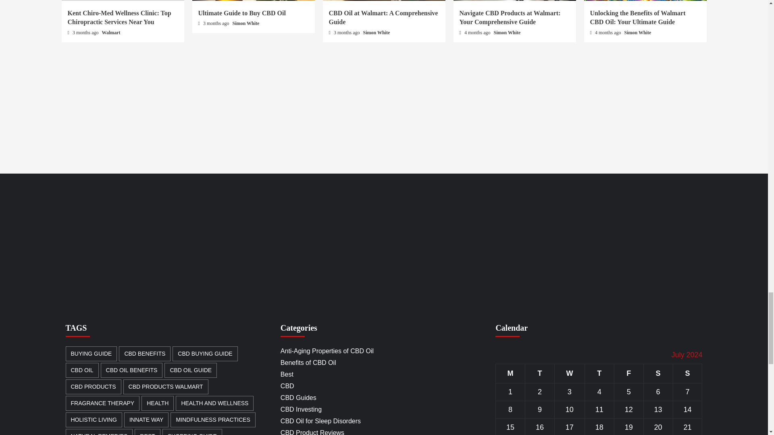  I want to click on Thursday, so click(599, 373).